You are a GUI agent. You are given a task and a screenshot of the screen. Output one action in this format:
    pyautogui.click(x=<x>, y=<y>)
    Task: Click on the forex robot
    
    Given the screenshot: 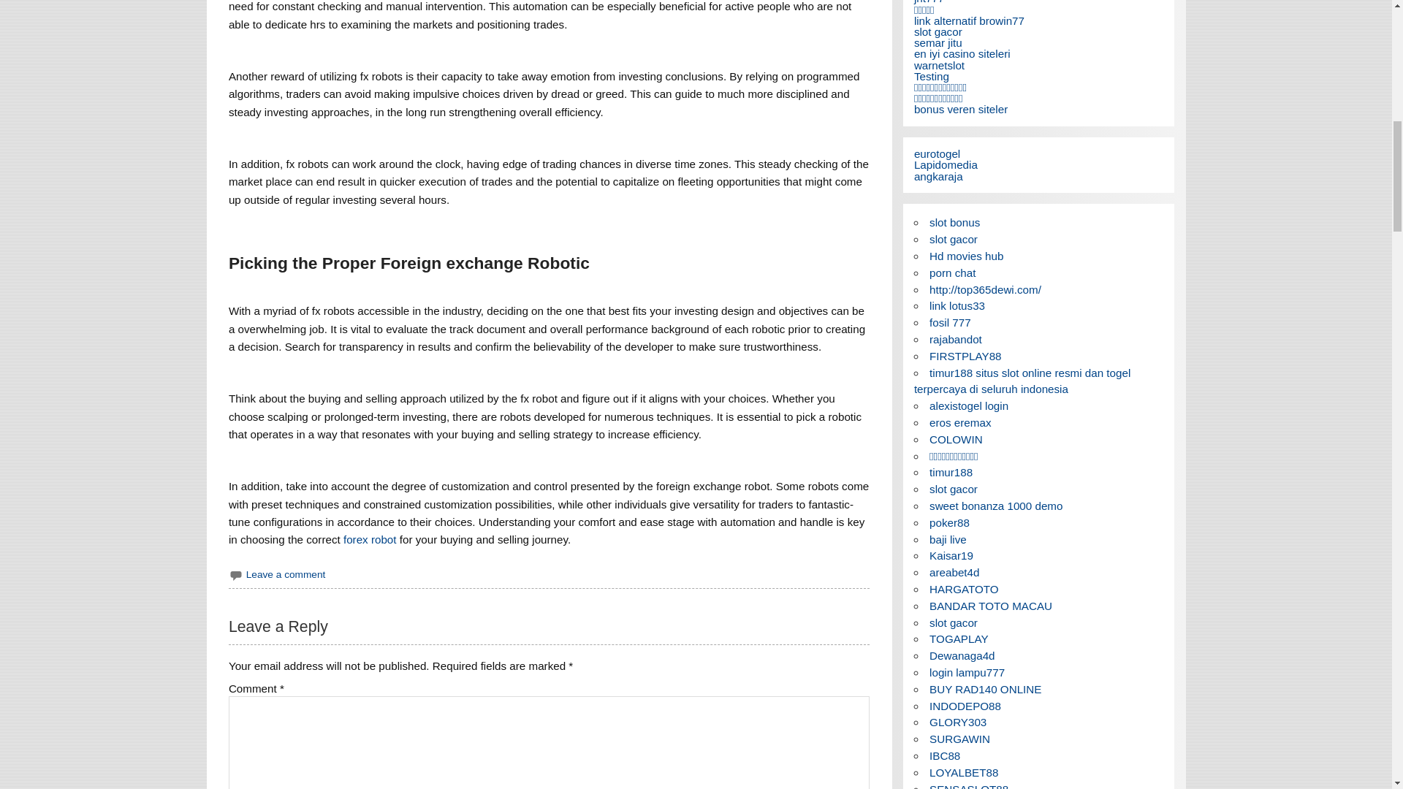 What is the action you would take?
    pyautogui.click(x=370, y=539)
    